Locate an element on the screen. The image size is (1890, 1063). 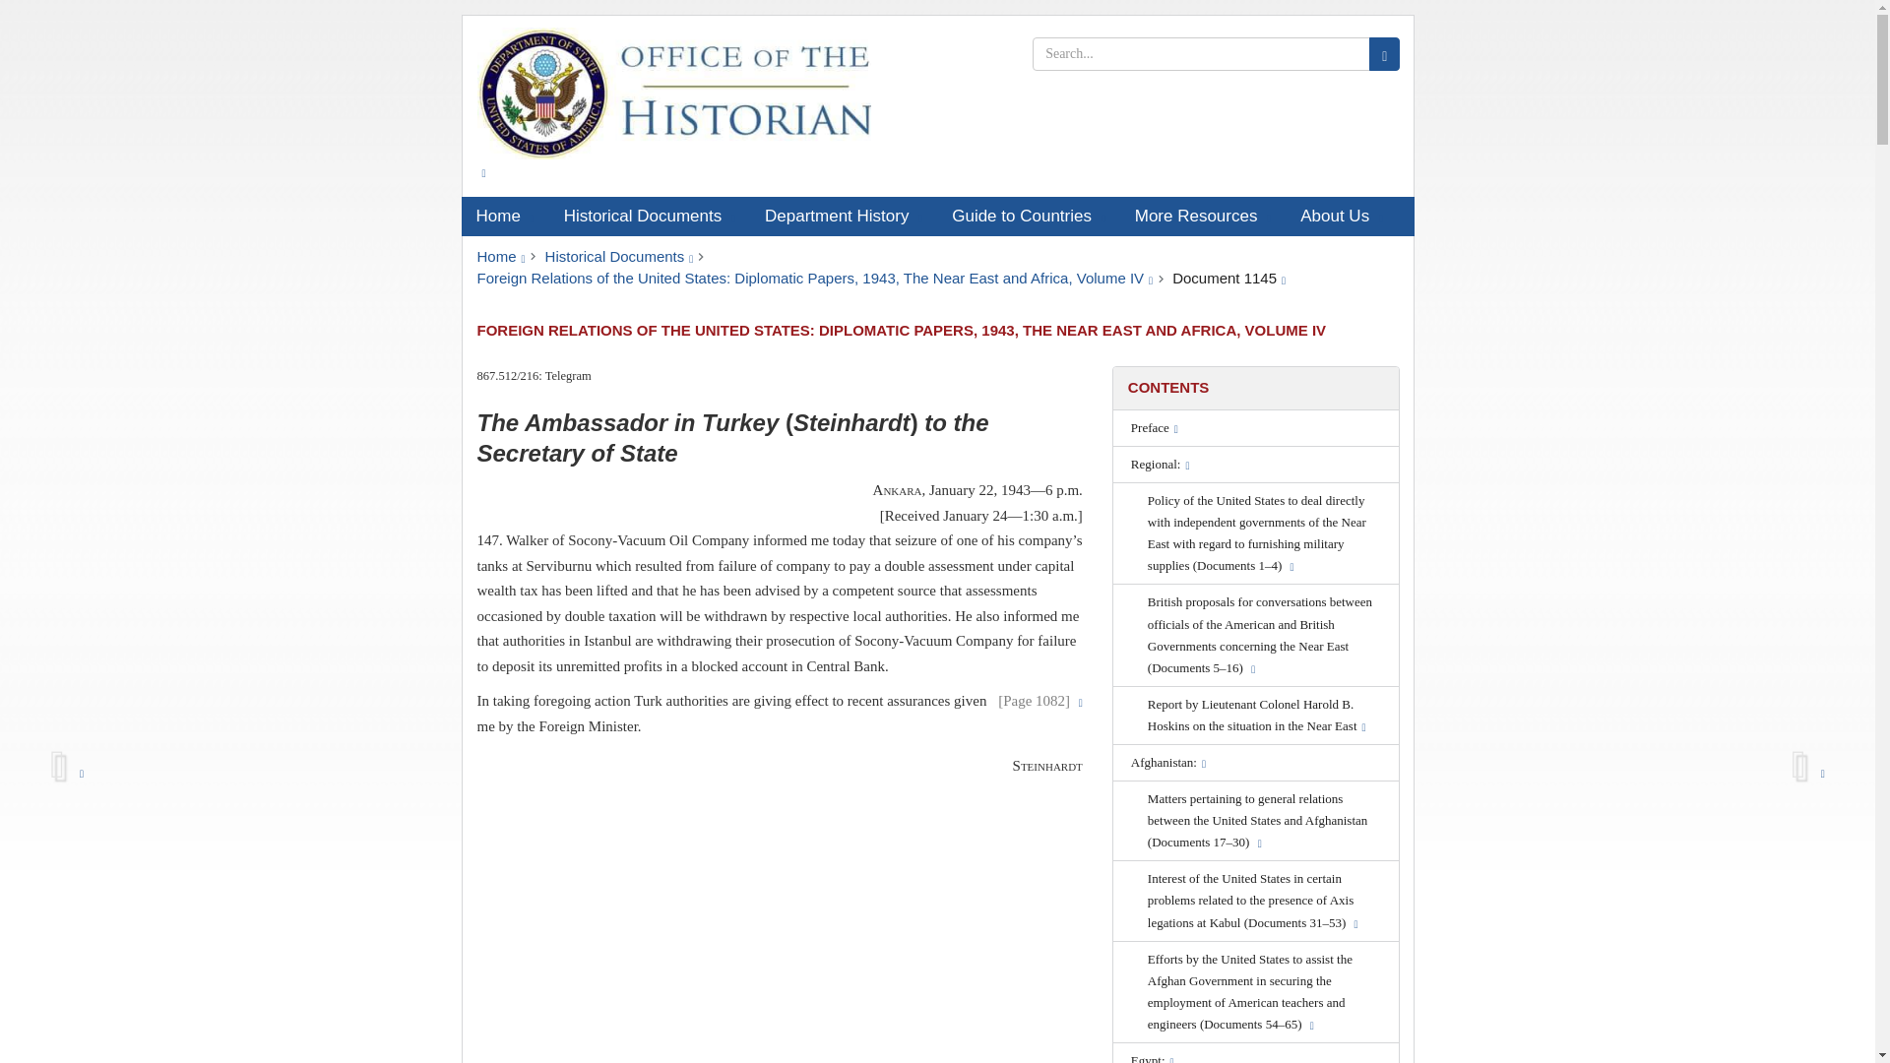
More Resources is located at coordinates (1203, 216).